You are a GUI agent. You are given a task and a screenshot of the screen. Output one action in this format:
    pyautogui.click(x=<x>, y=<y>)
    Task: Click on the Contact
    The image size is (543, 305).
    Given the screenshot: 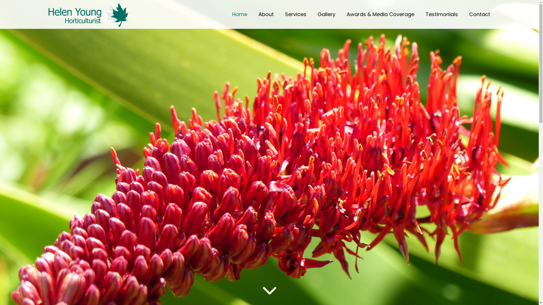 What is the action you would take?
    pyautogui.click(x=479, y=14)
    